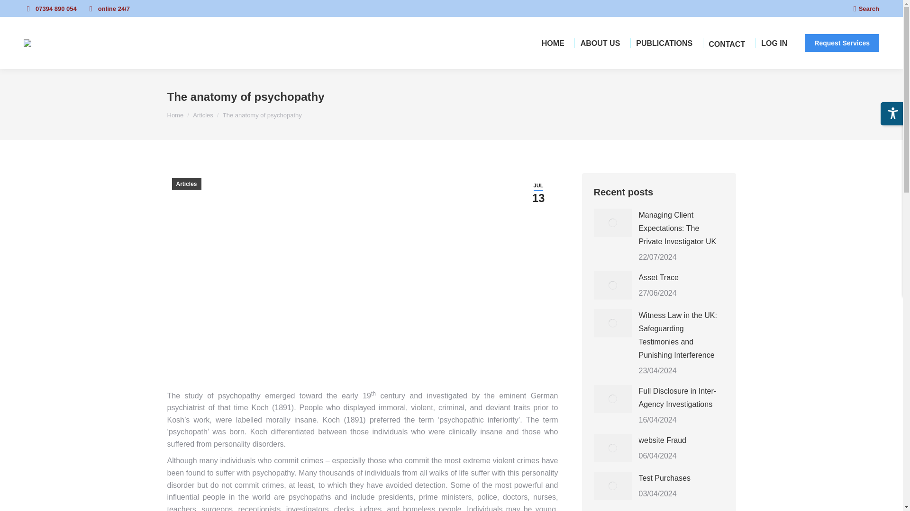  I want to click on CONTACT, so click(727, 44).